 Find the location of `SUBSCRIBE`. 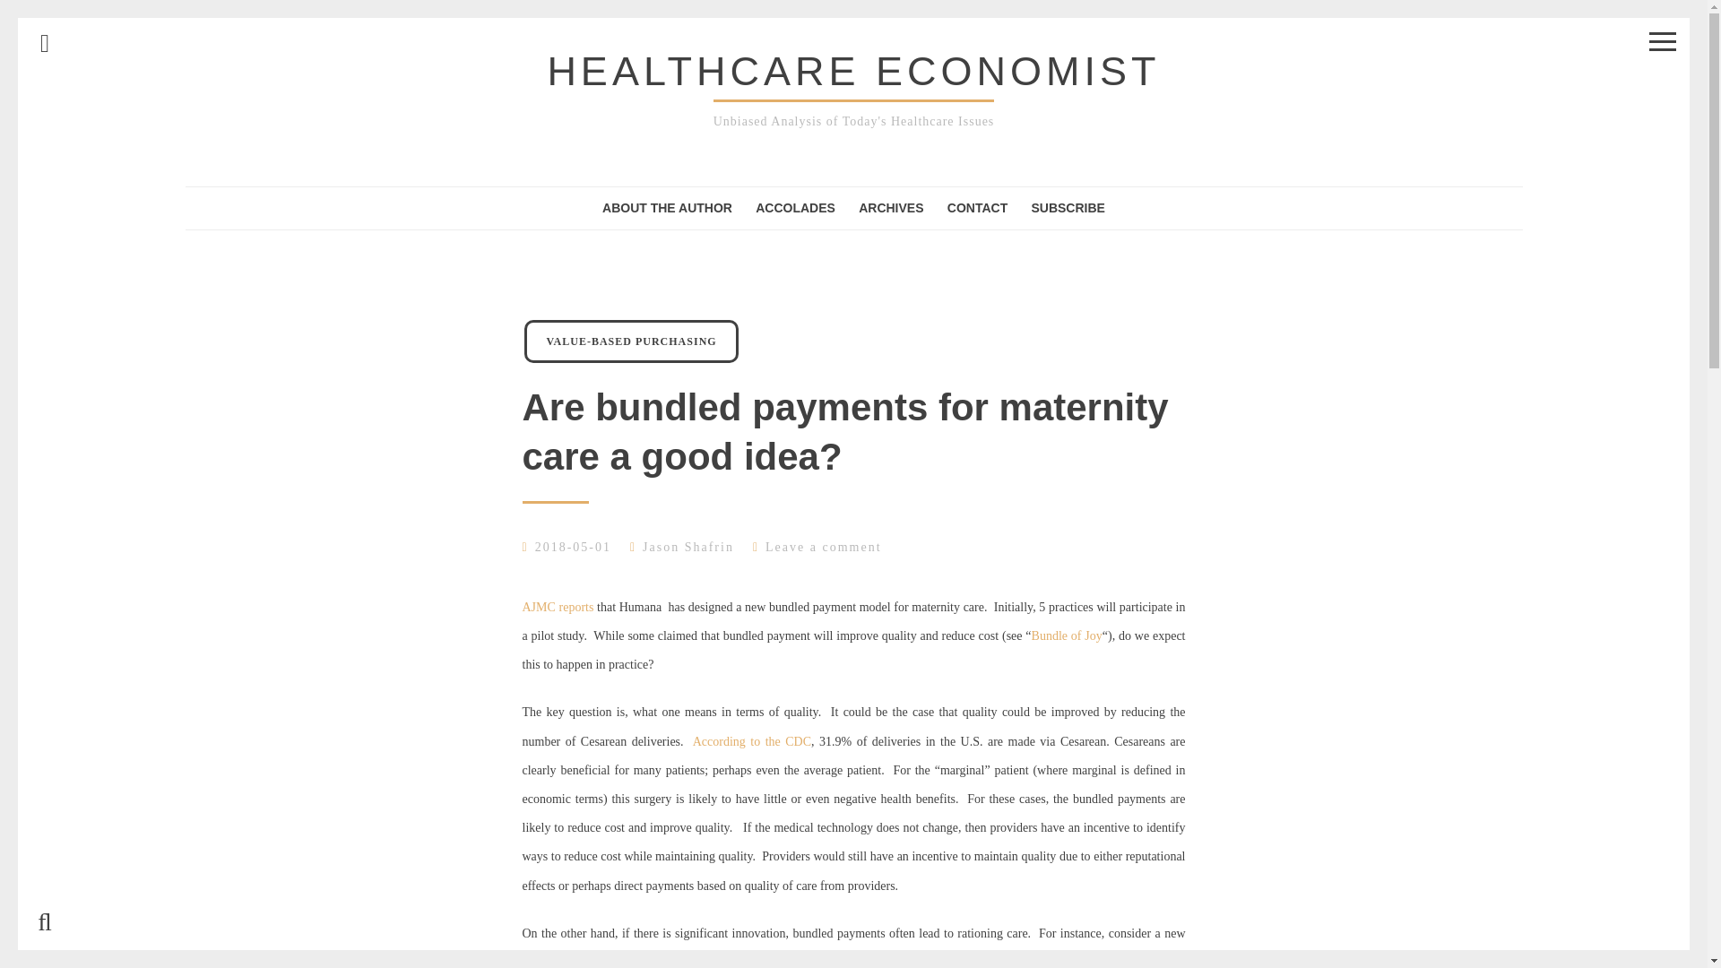

SUBSCRIBE is located at coordinates (1068, 208).